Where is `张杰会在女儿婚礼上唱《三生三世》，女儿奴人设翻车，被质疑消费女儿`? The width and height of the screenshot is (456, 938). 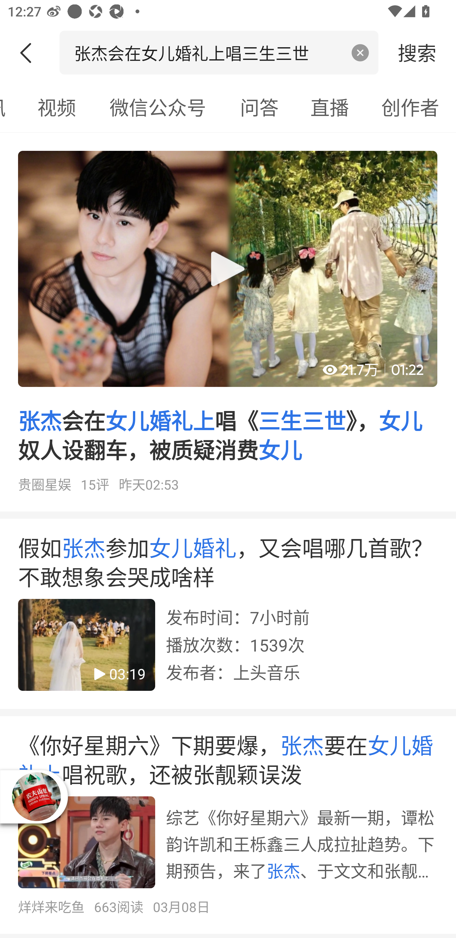
张杰会在女儿婚礼上唱《三生三世》，女儿奴人设翻车，被质疑消费女儿 is located at coordinates (228, 326).